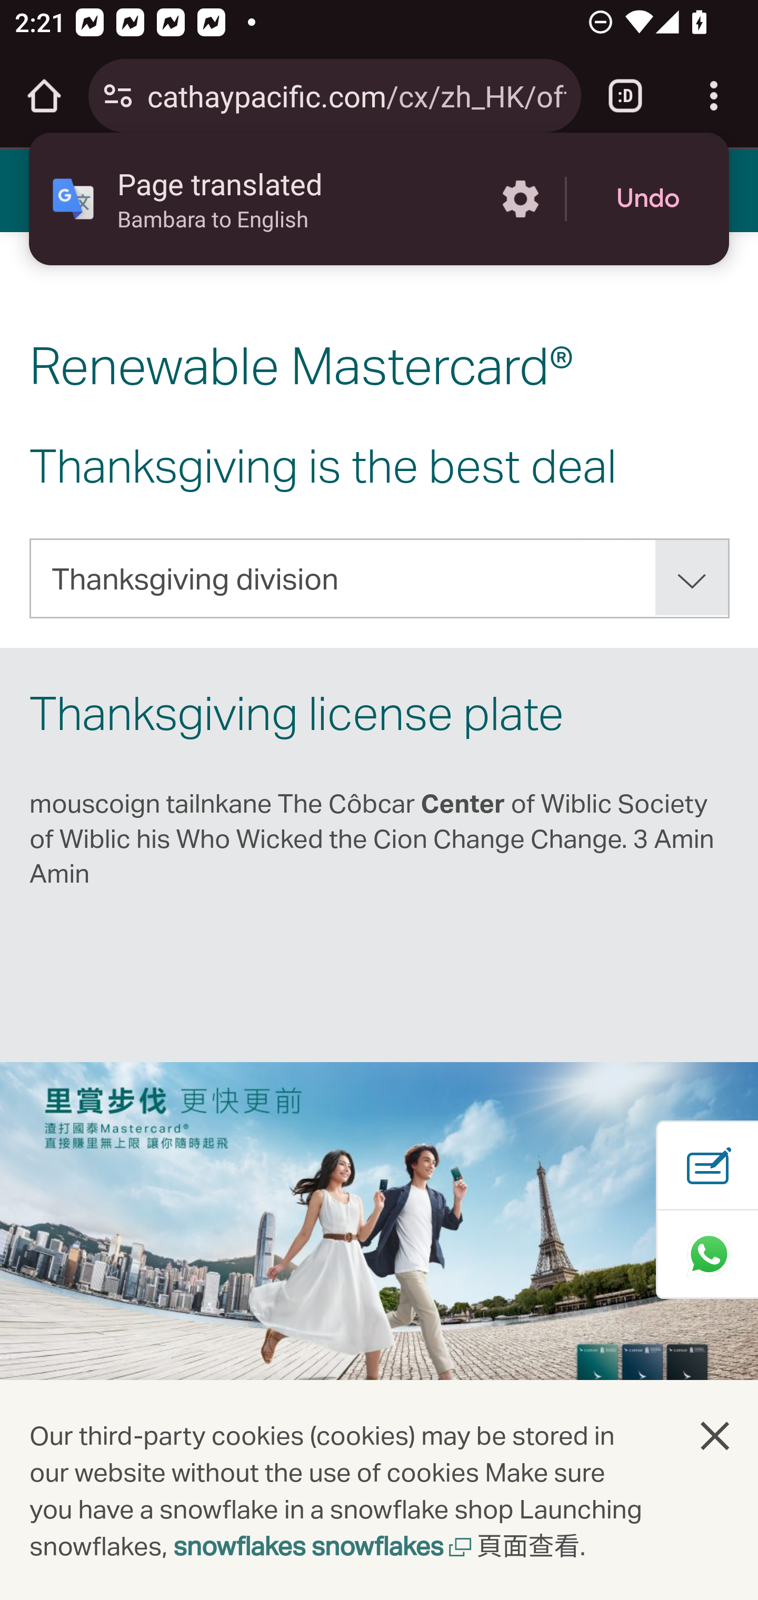 The width and height of the screenshot is (758, 1600). What do you see at coordinates (648, 199) in the screenshot?
I see `Undo` at bounding box center [648, 199].